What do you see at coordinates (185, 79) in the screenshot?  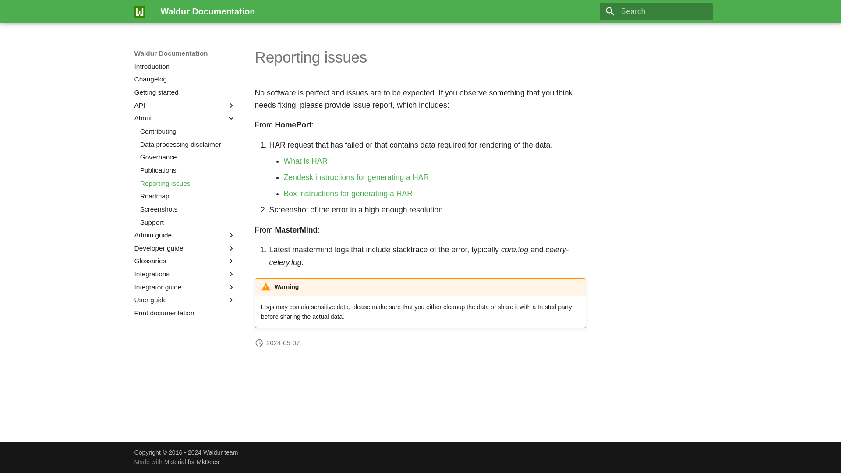 I see `Changelog` at bounding box center [185, 79].